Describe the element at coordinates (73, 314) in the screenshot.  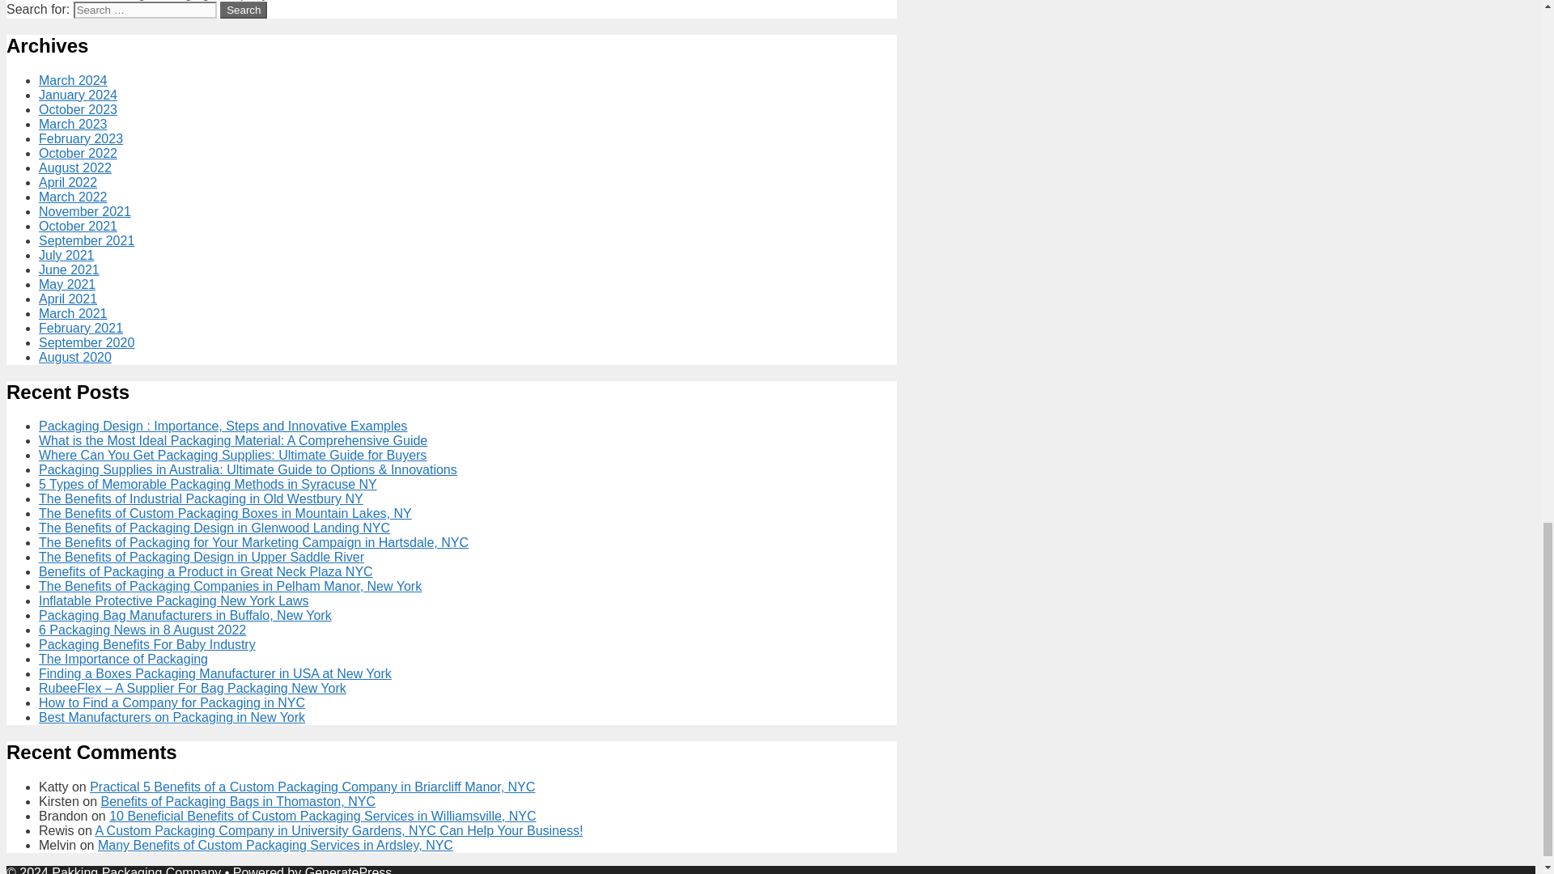
I see `March 2021` at that location.